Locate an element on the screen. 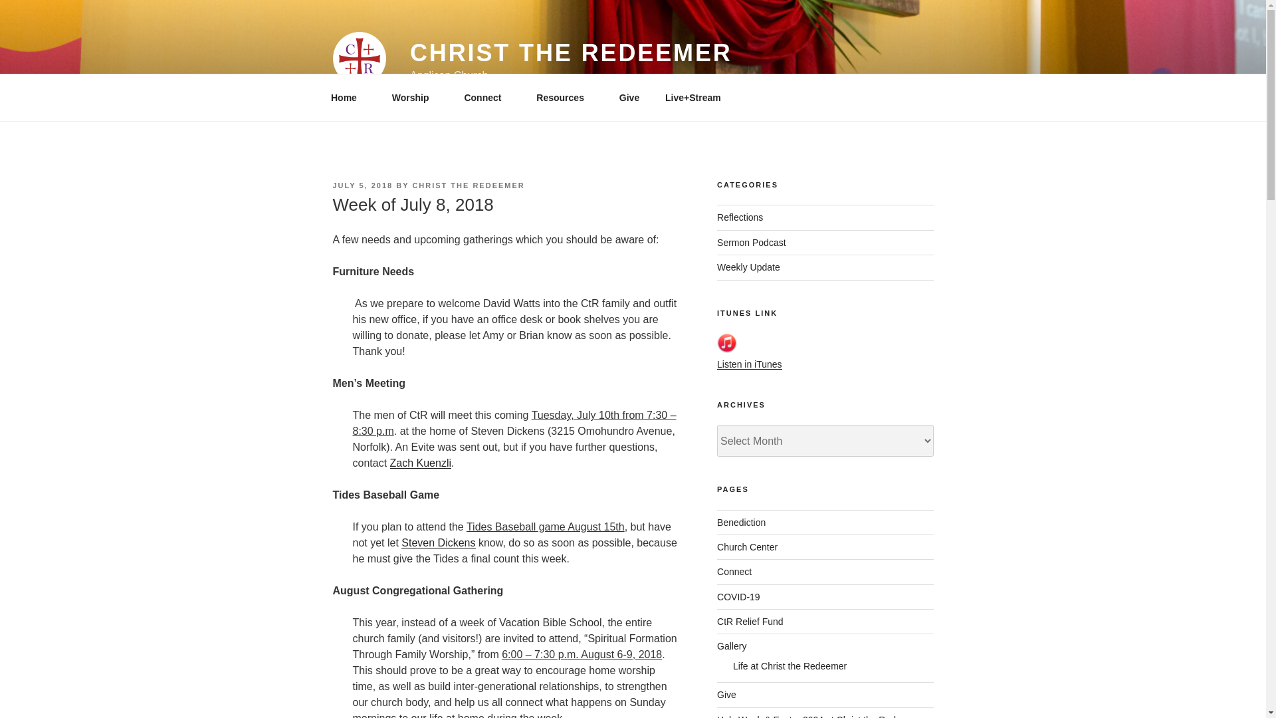  Worship is located at coordinates (415, 97).